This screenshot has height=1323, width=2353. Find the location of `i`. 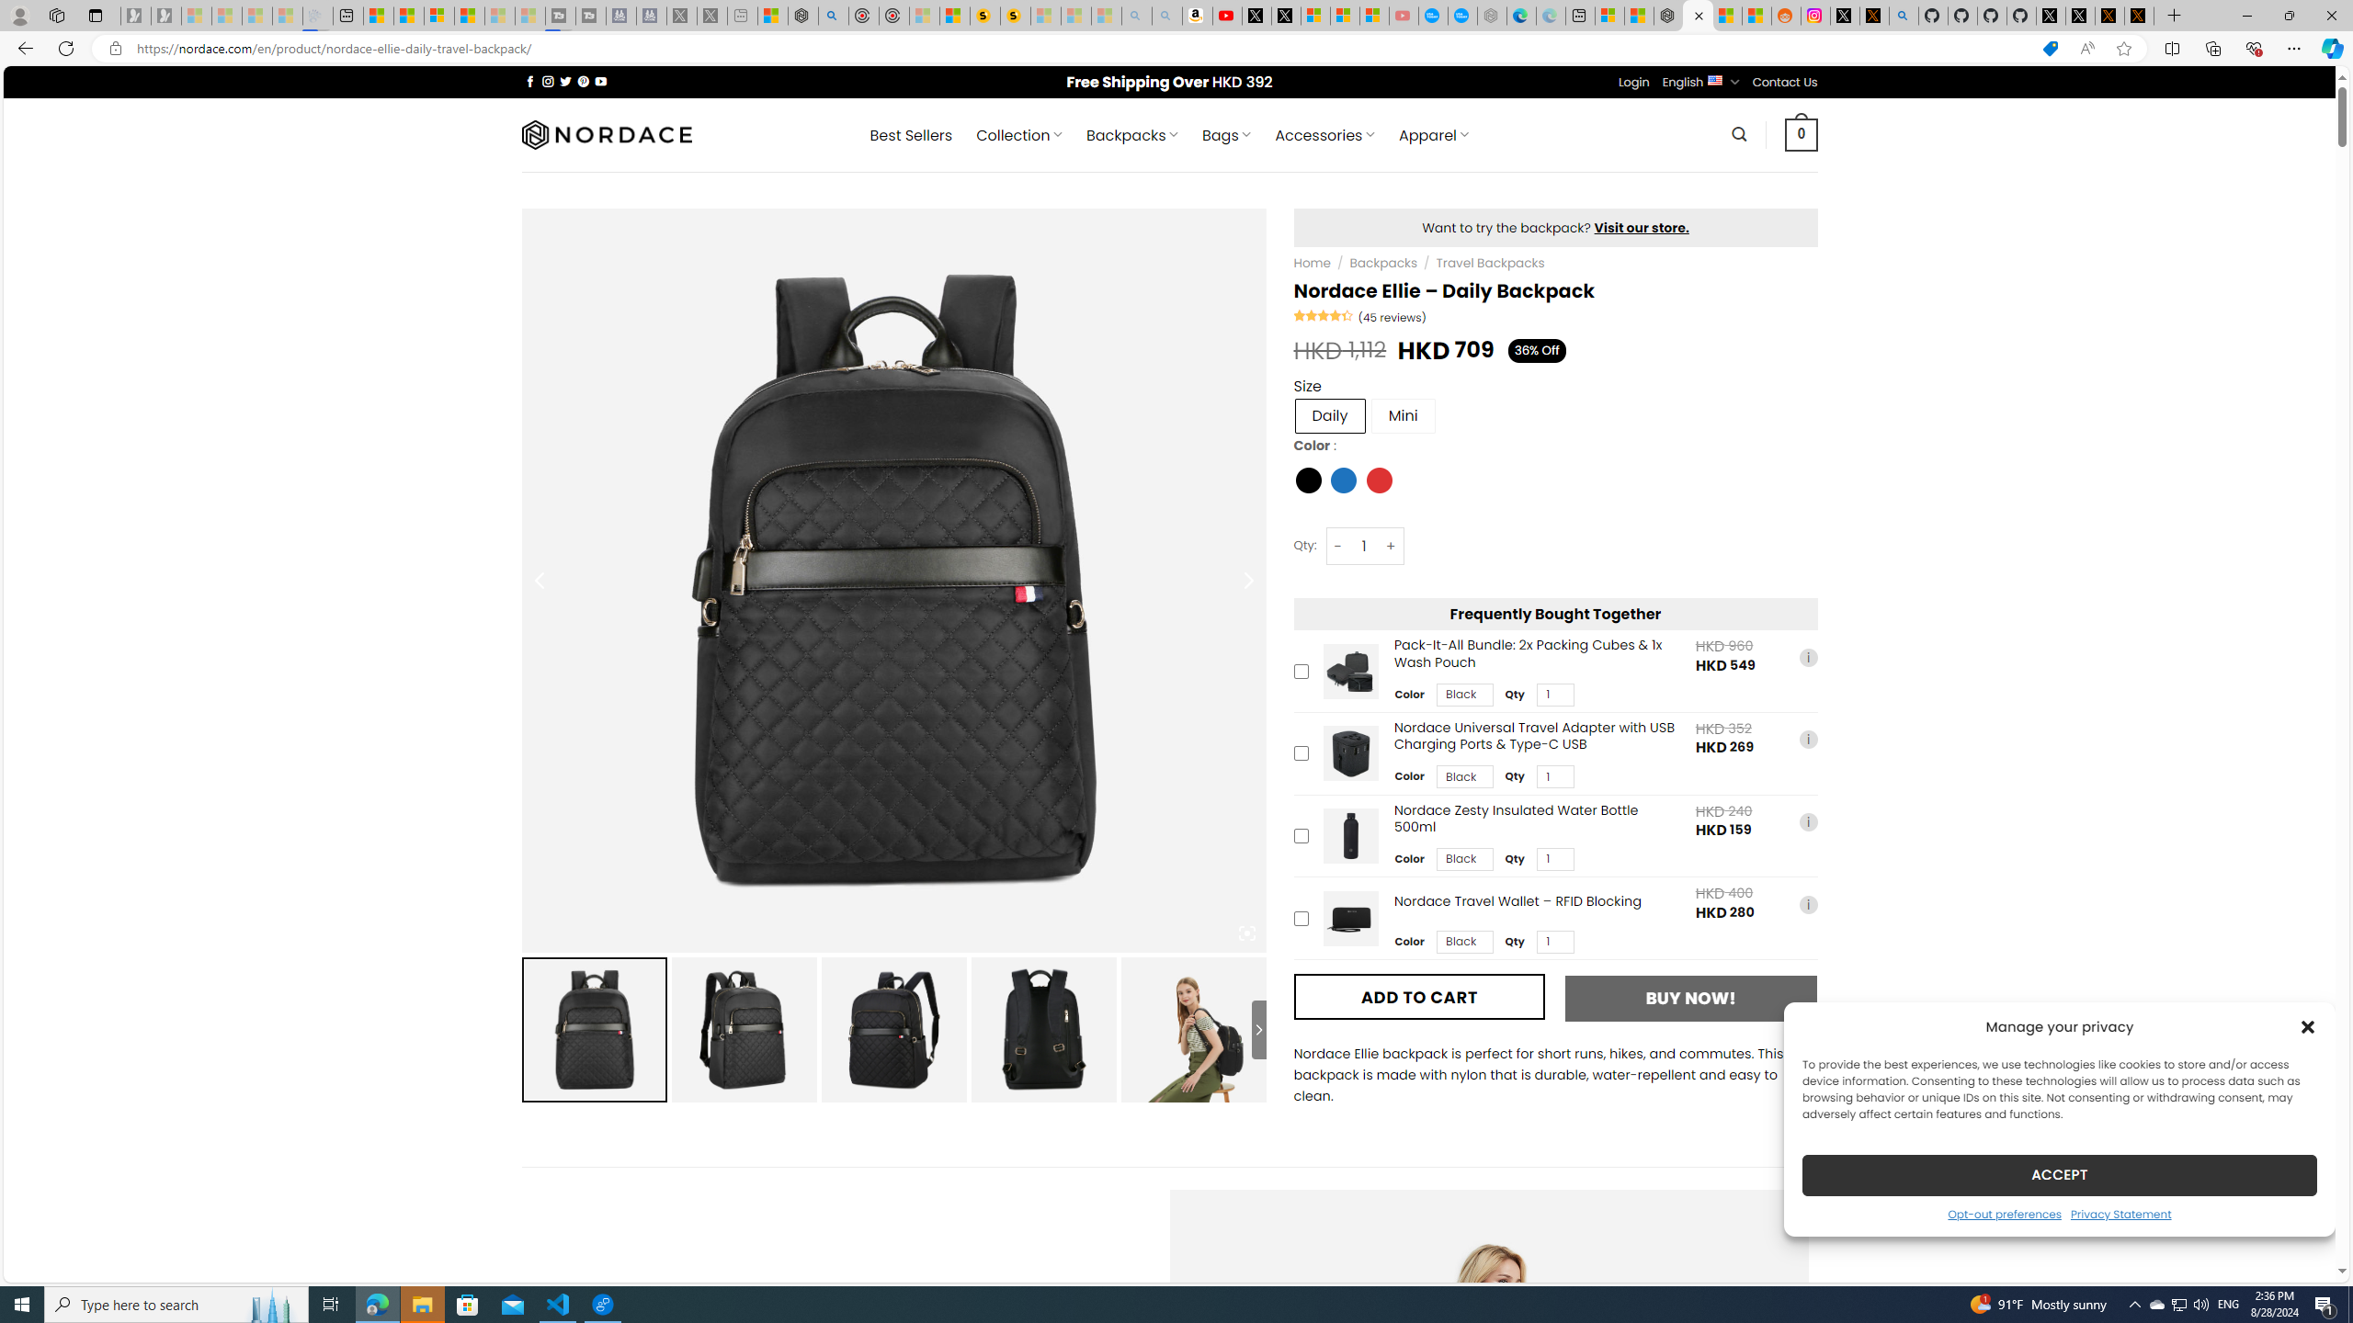

i is located at coordinates (1807, 904).